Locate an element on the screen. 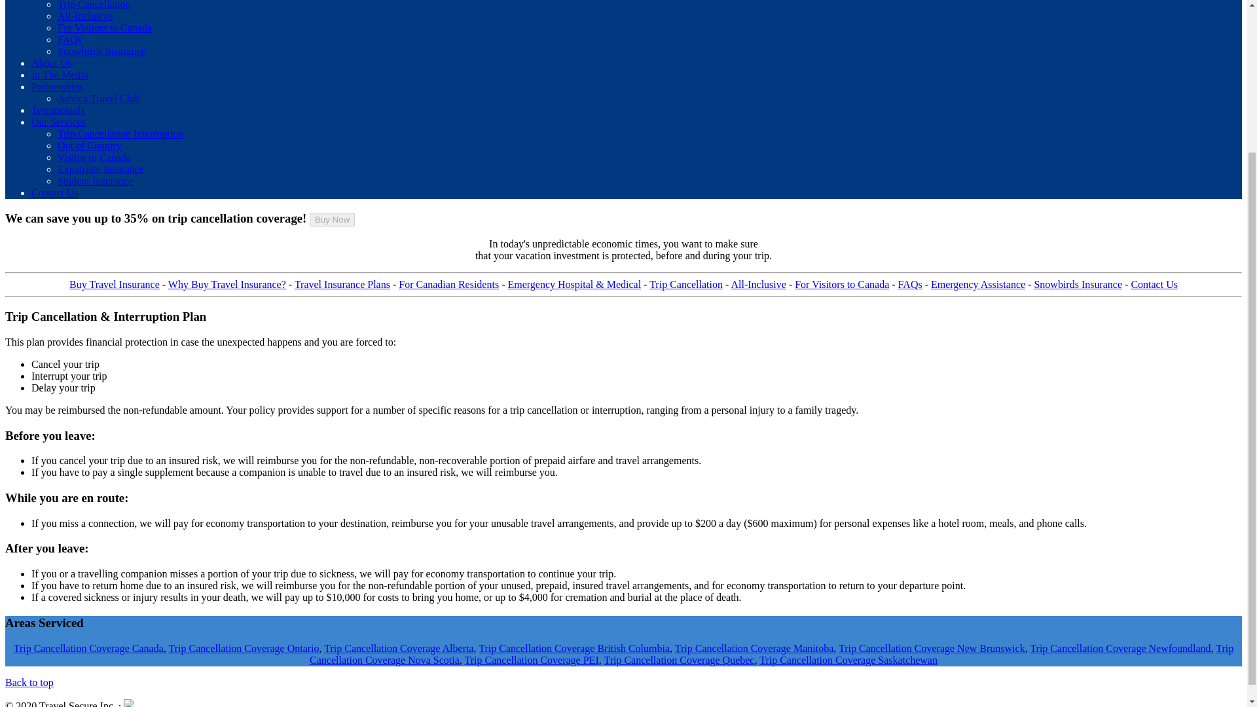  Emergency Assistance is located at coordinates (978, 284).